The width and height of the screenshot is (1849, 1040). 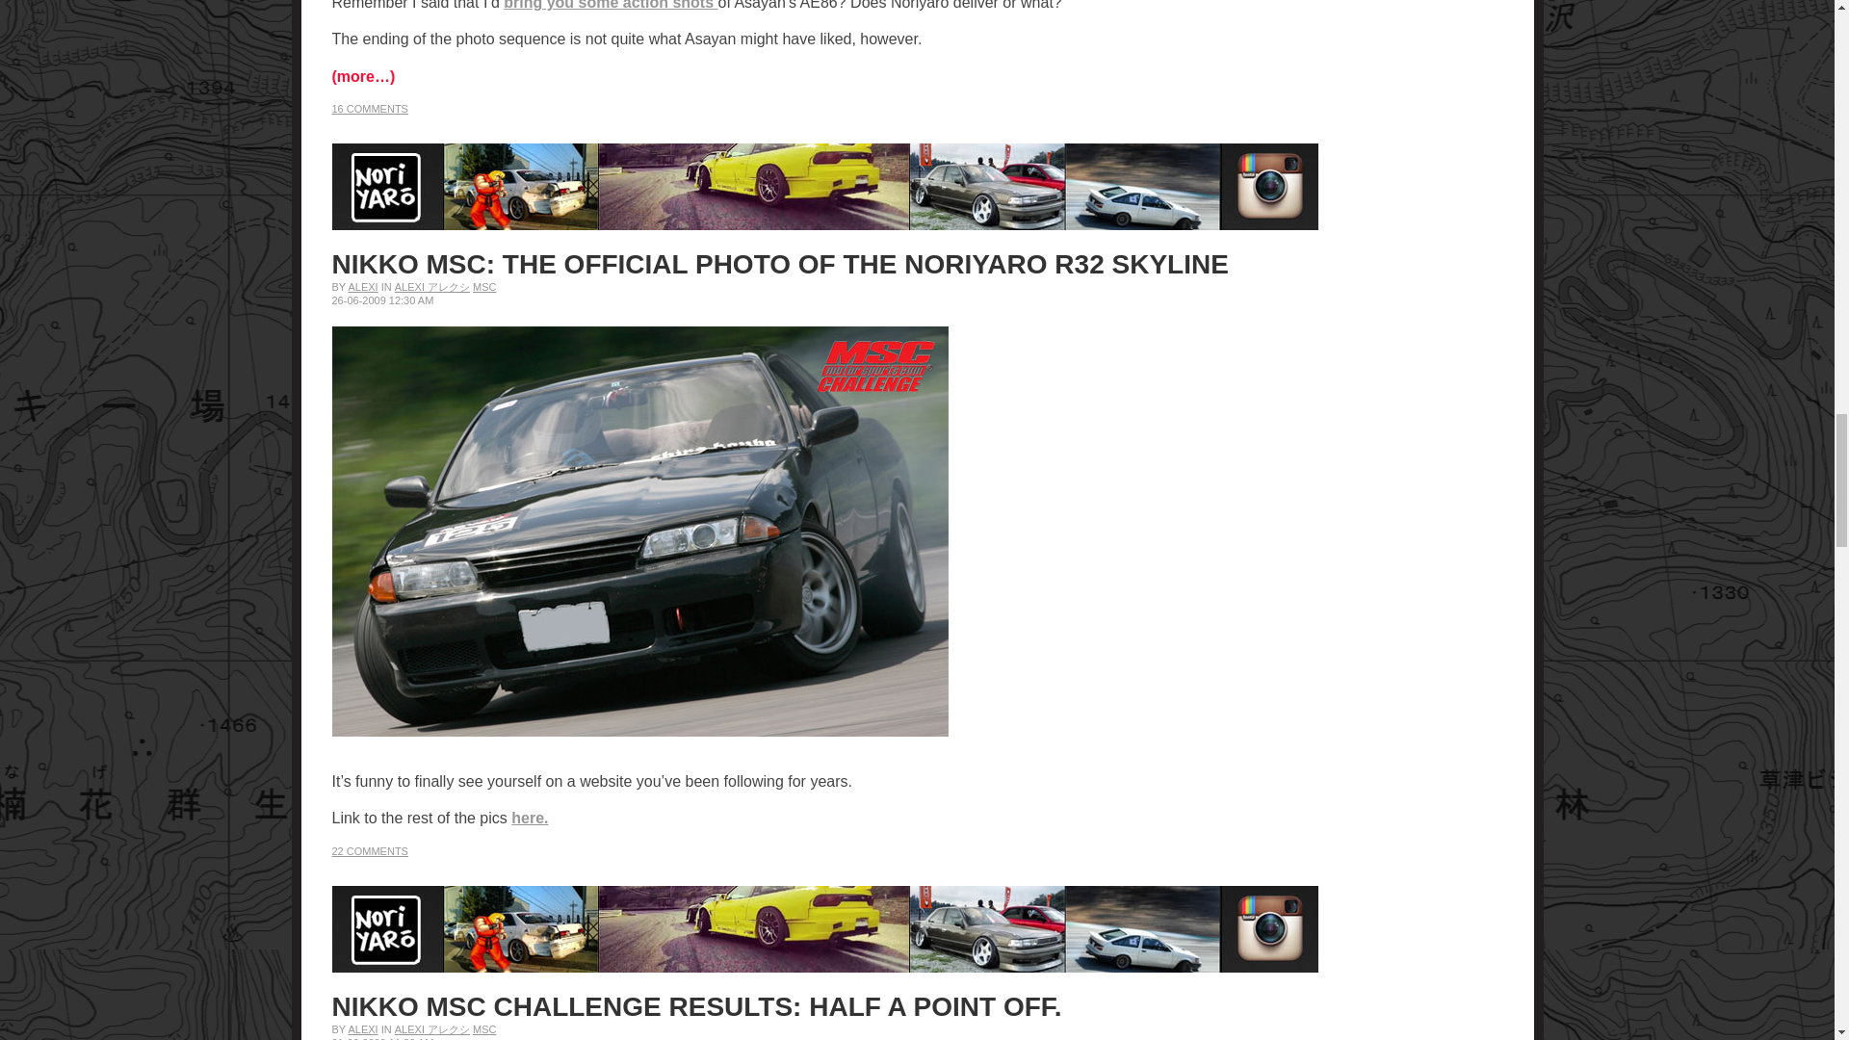 I want to click on NIKKO MSC CHALLENGE RESULTS: Half a point off., so click(x=695, y=1006).